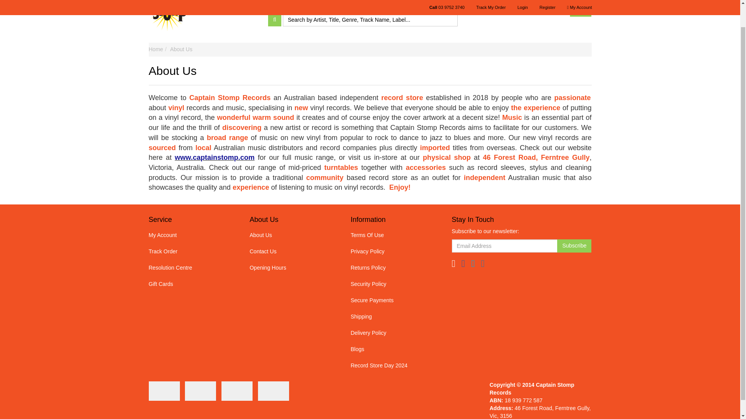 The image size is (746, 419). Describe the element at coordinates (347, 5) in the screenshot. I see `Products` at that location.